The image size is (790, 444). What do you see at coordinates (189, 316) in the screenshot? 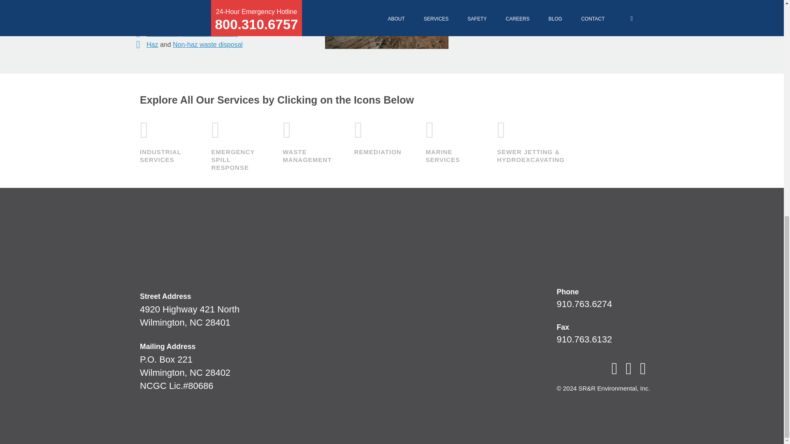
I see `INDUSTRIAL SERVICES` at bounding box center [189, 316].